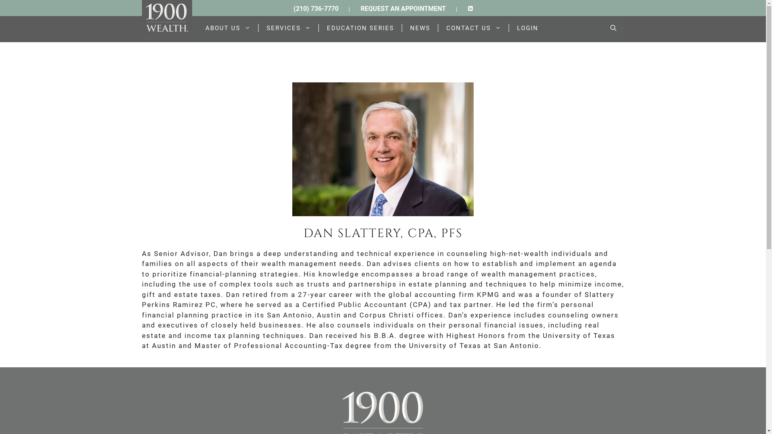 The height and width of the screenshot is (434, 772). I want to click on EDUCATION SERIES, so click(360, 28).